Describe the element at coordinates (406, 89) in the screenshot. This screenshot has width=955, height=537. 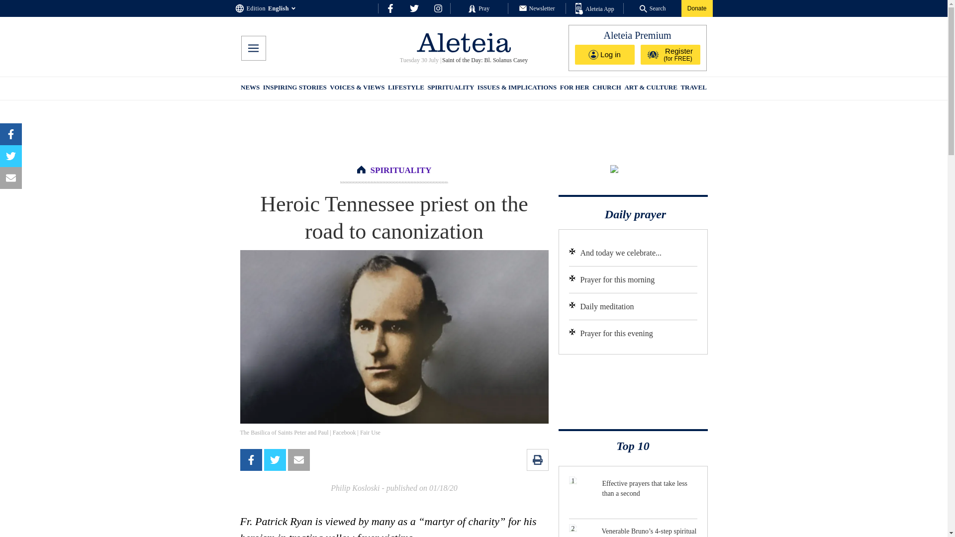
I see `LIFESTYLE` at that location.